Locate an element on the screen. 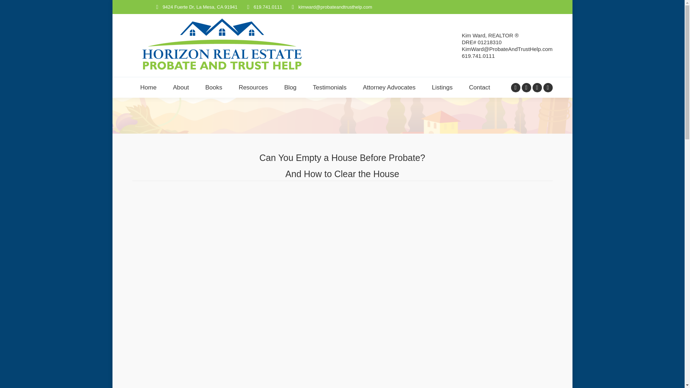  Linkedin page opens in new window is located at coordinates (537, 88).